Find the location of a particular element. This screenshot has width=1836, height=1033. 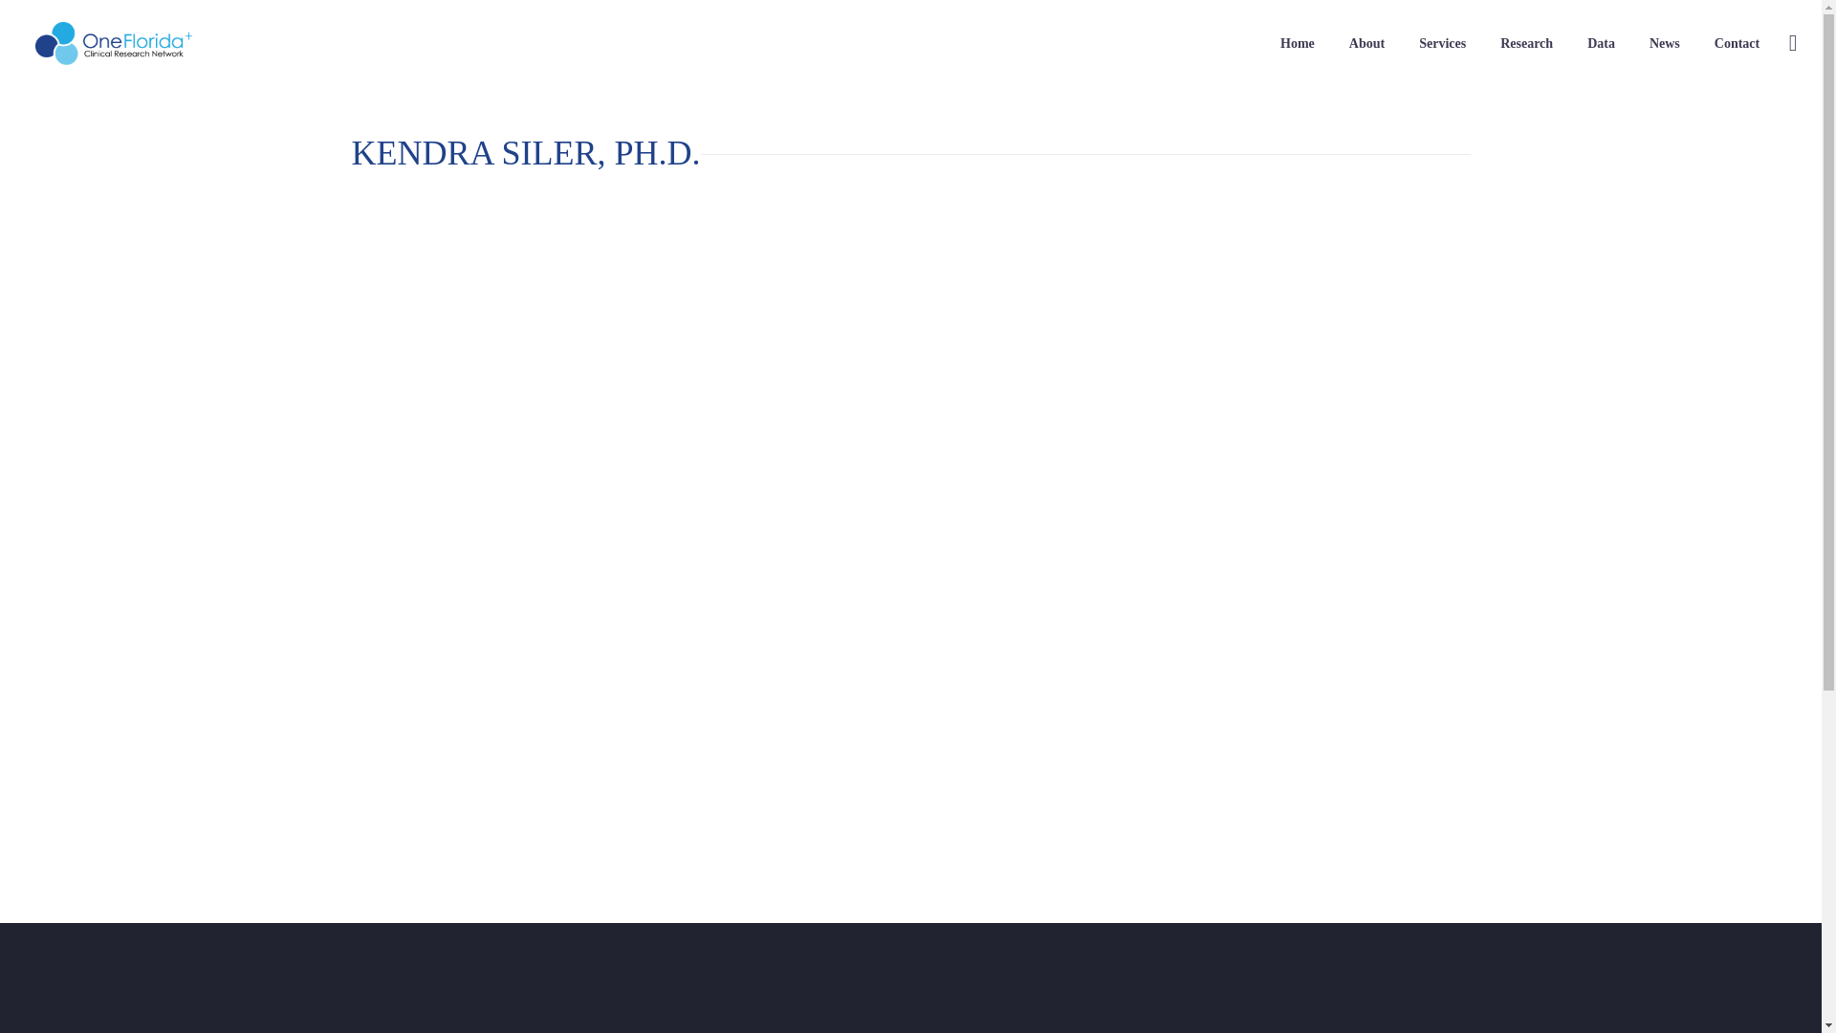

Research is located at coordinates (1526, 44).